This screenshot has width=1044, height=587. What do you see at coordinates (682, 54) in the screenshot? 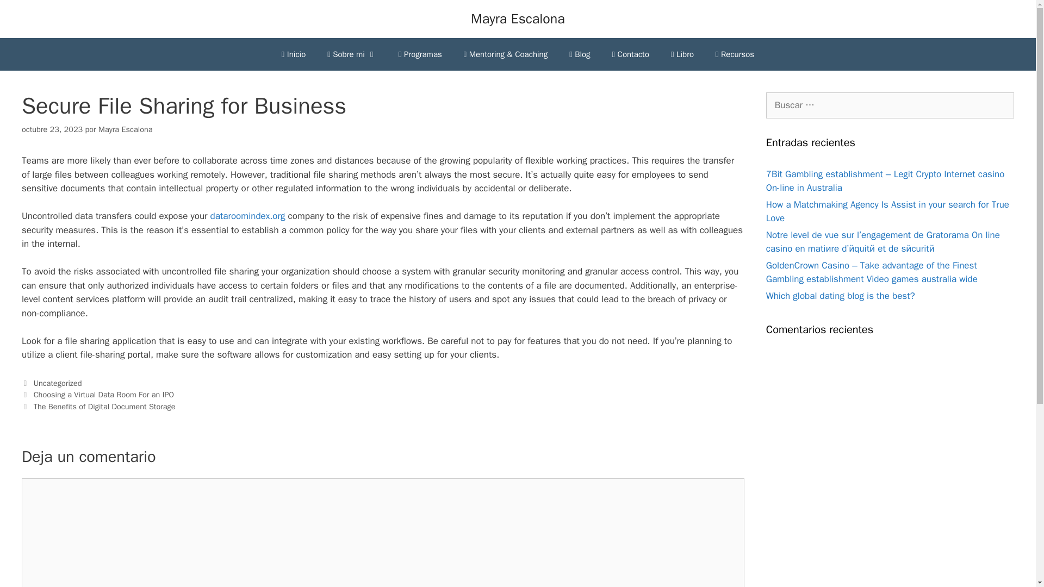
I see `Libro` at bounding box center [682, 54].